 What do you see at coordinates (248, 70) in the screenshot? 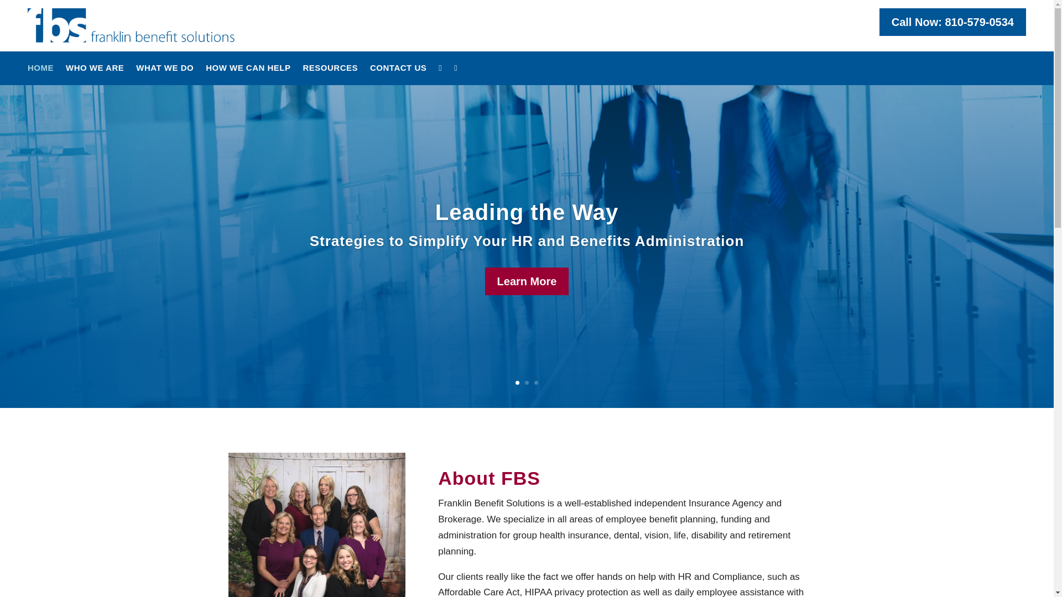
I see `HOW WE CAN HELP` at bounding box center [248, 70].